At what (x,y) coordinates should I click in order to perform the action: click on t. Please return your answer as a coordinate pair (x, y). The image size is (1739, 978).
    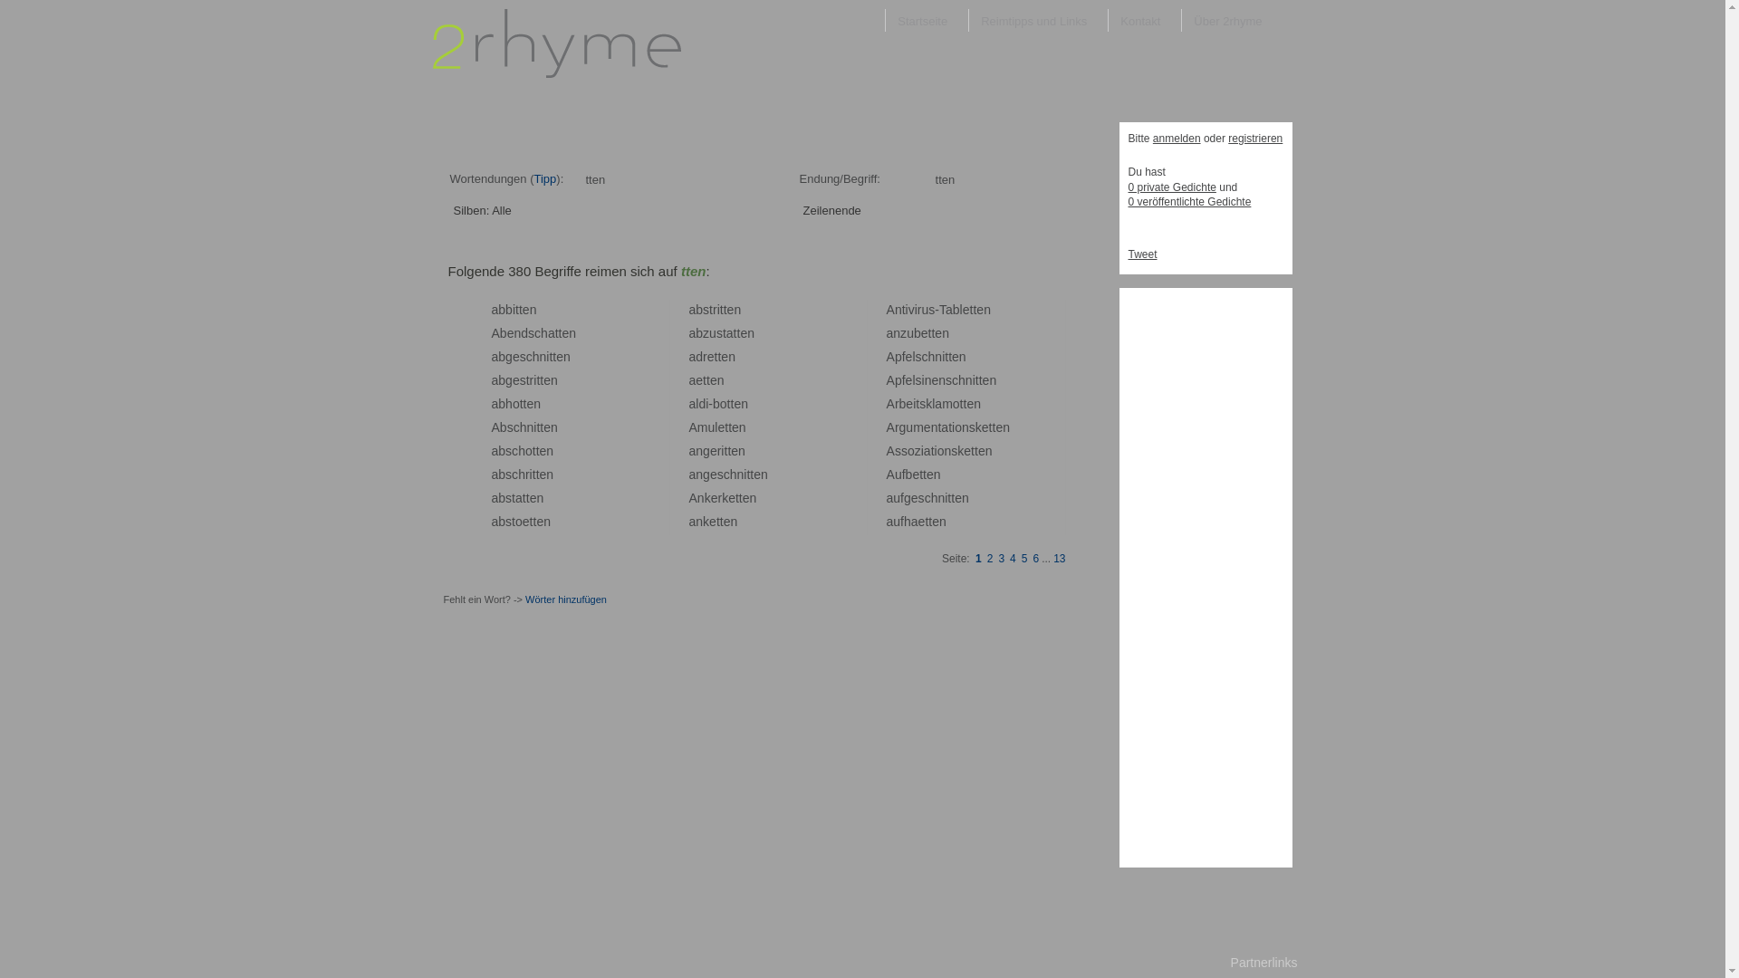
    Looking at the image, I should click on (925, 475).